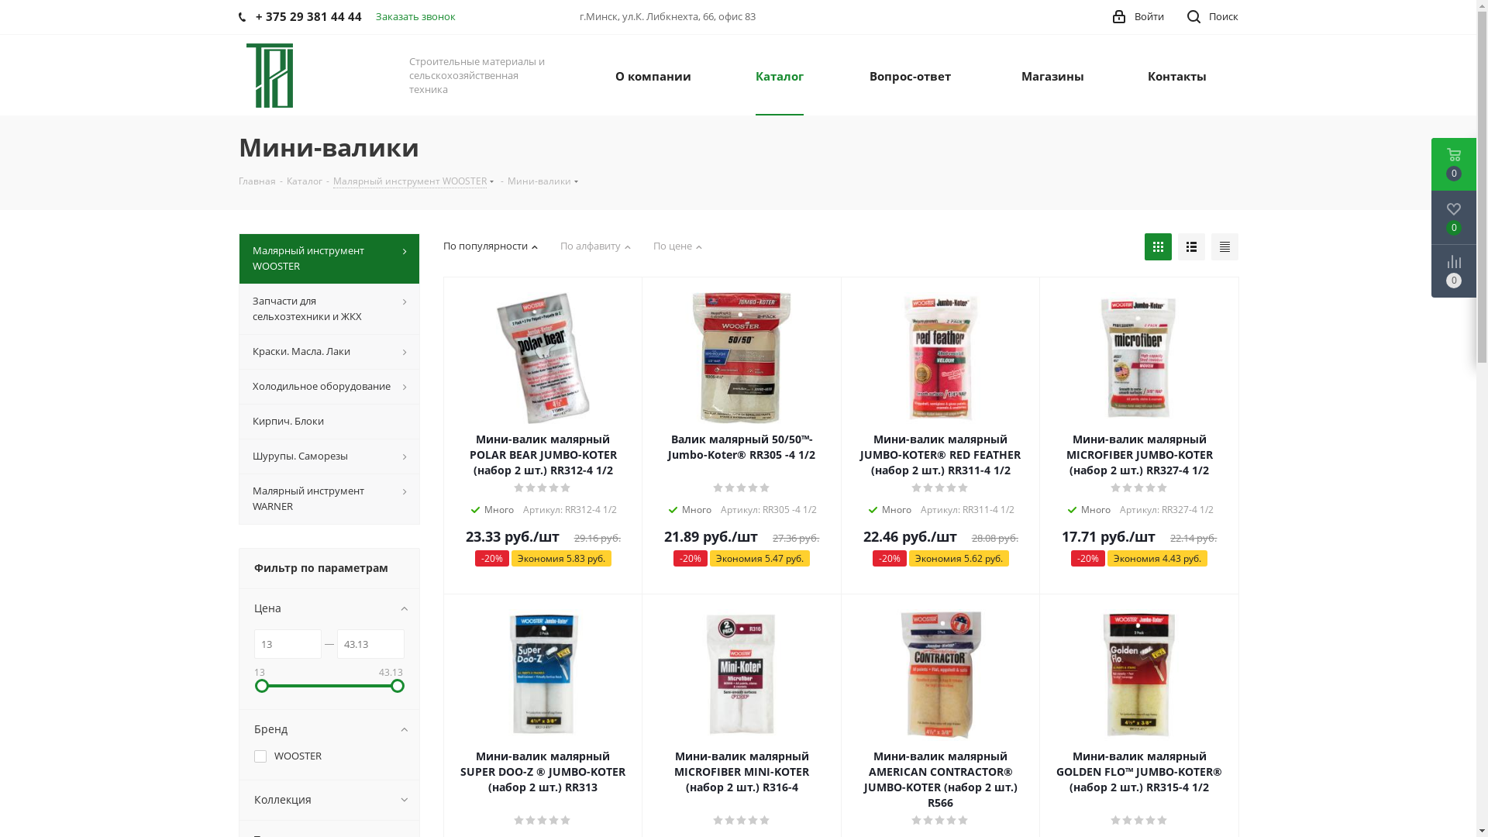 Image resolution: width=1488 pixels, height=837 pixels. What do you see at coordinates (532, 821) in the screenshot?
I see `2` at bounding box center [532, 821].